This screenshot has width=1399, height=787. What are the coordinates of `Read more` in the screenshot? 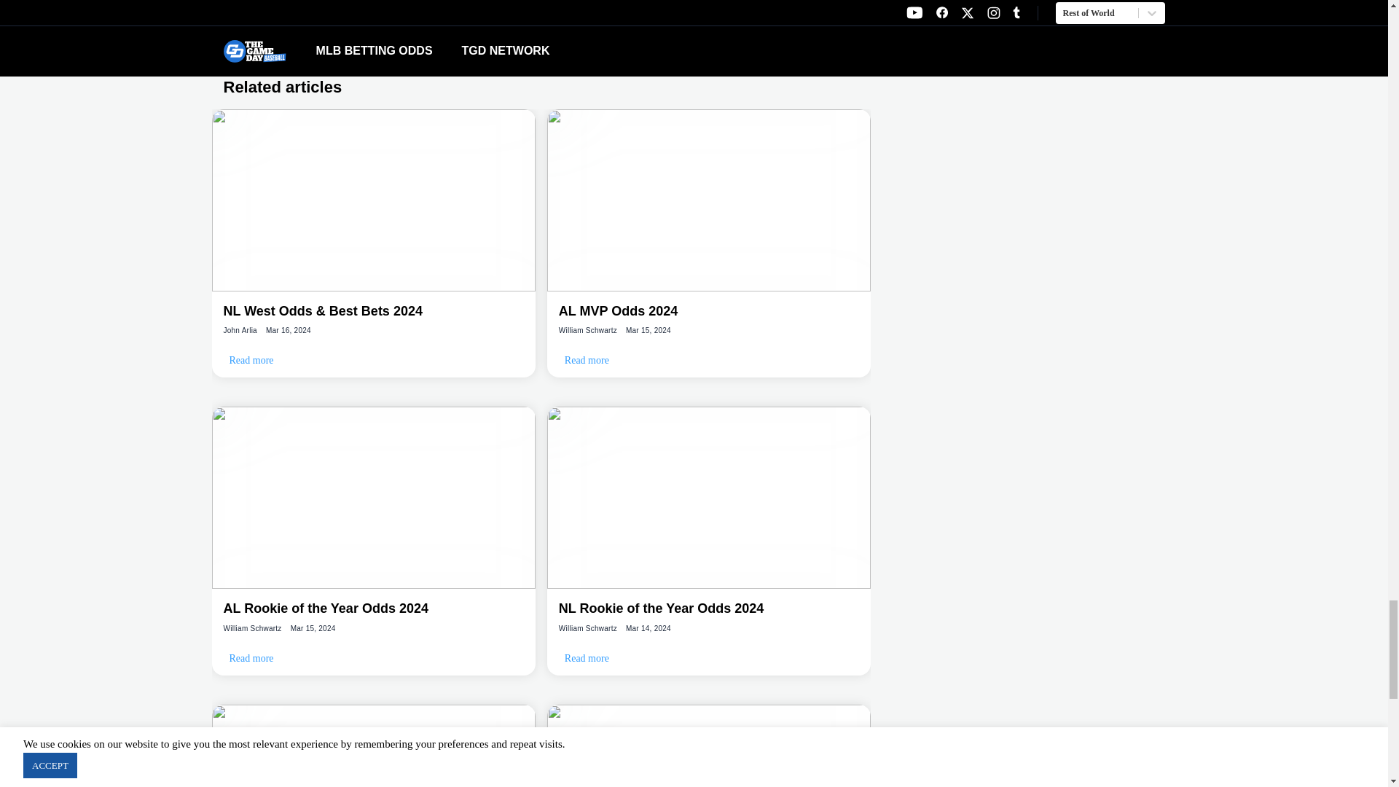 It's located at (587, 360).